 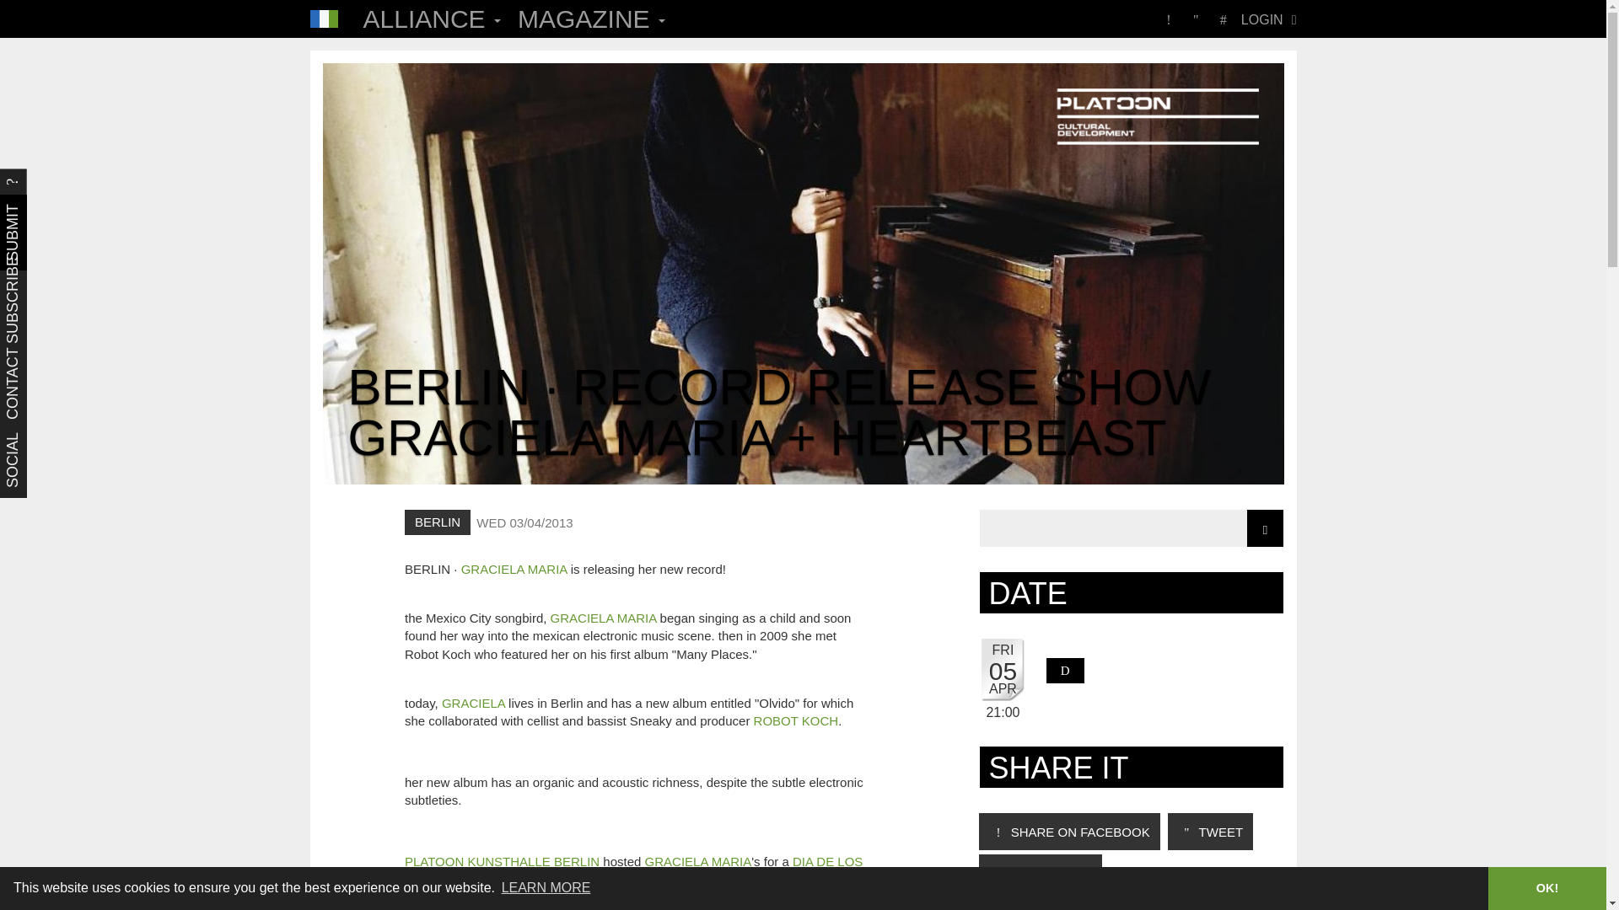 I want to click on Download iCal, so click(x=1065, y=671).